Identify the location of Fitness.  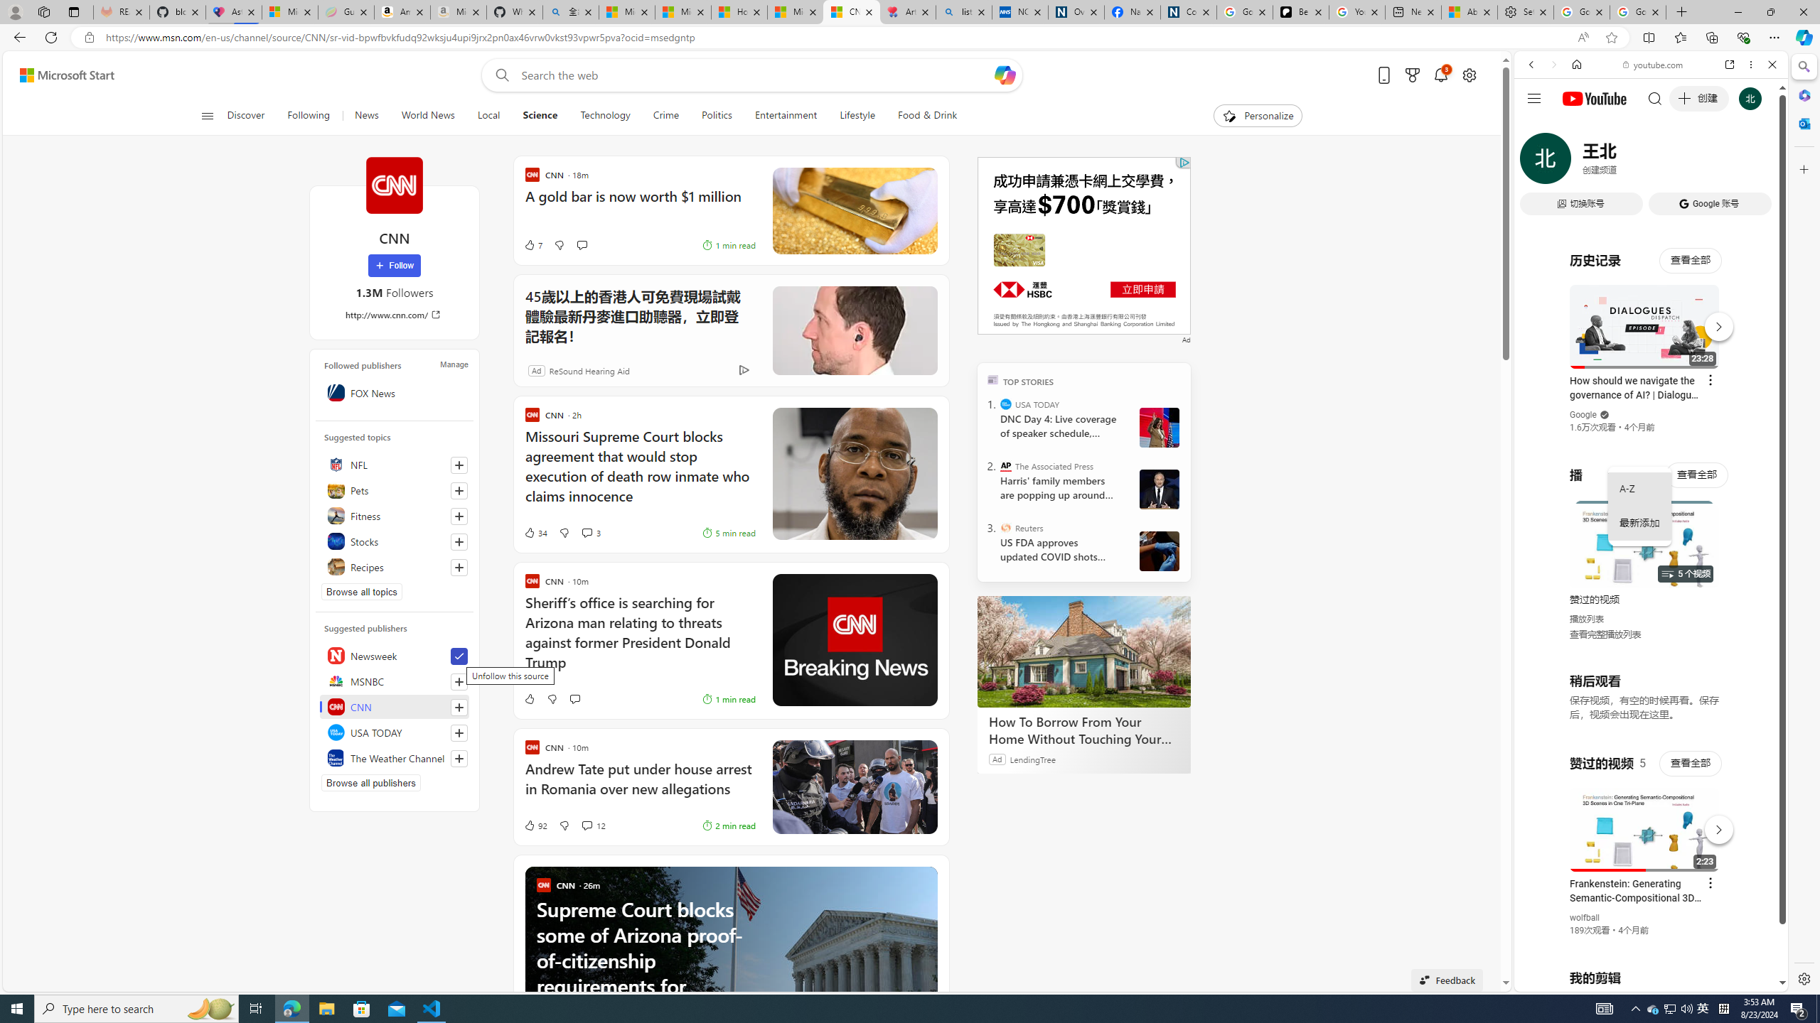
(395, 516).